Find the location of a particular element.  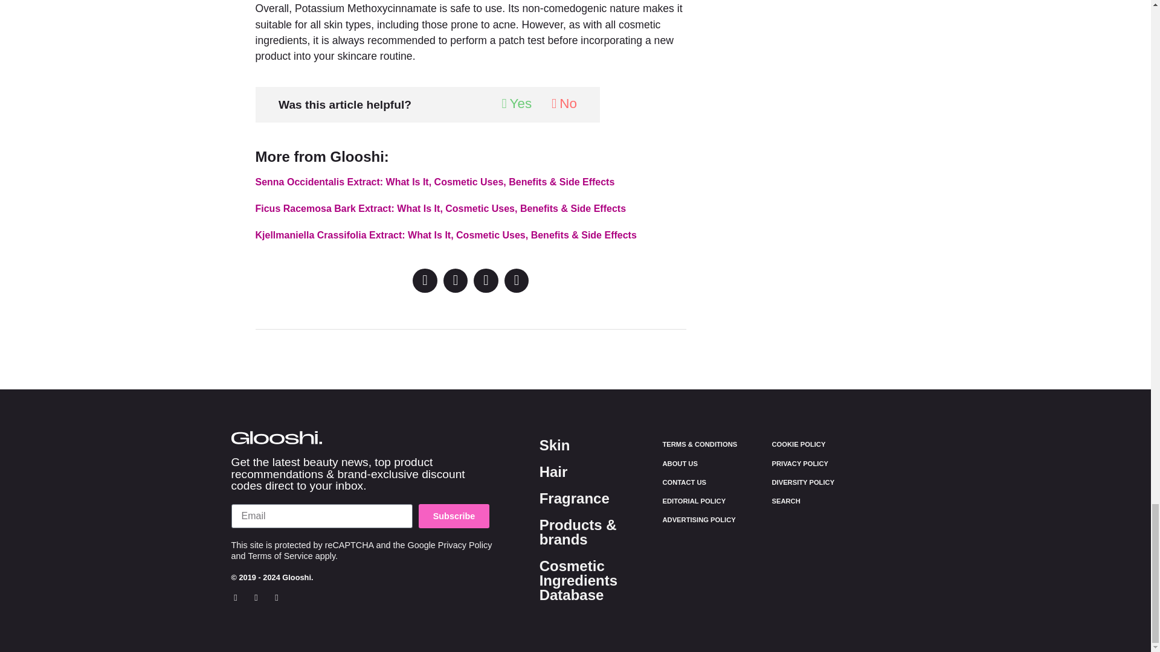

Subscribe is located at coordinates (454, 516).